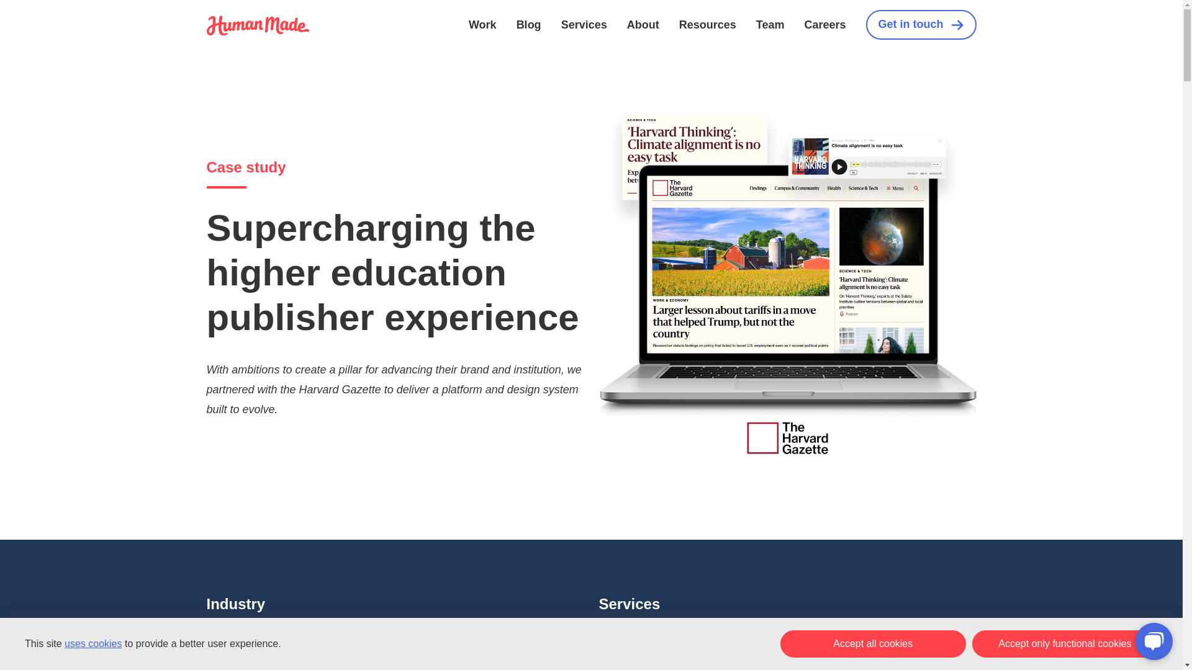 The image size is (1192, 670). Describe the element at coordinates (770, 25) in the screenshot. I see `Team` at that location.